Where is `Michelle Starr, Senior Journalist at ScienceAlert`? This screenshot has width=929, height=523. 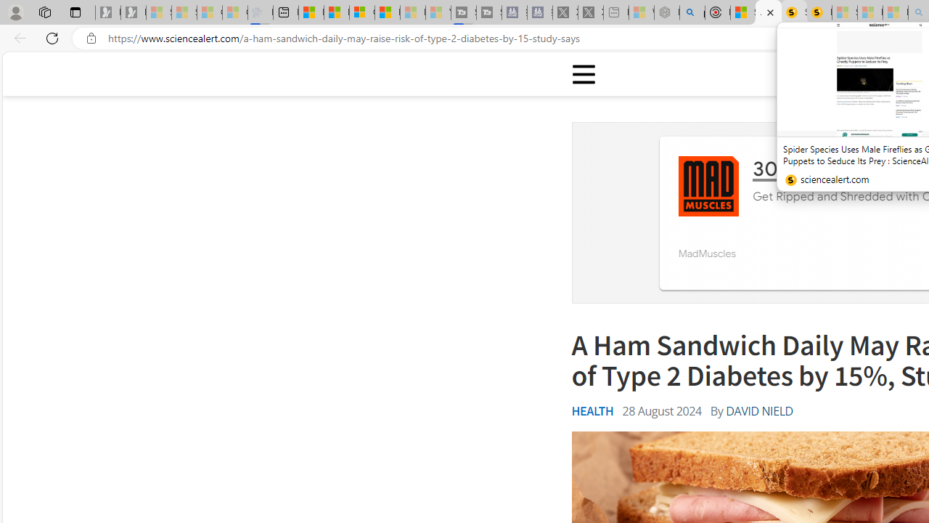
Michelle Starr, Senior Journalist at ScienceAlert is located at coordinates (819, 13).